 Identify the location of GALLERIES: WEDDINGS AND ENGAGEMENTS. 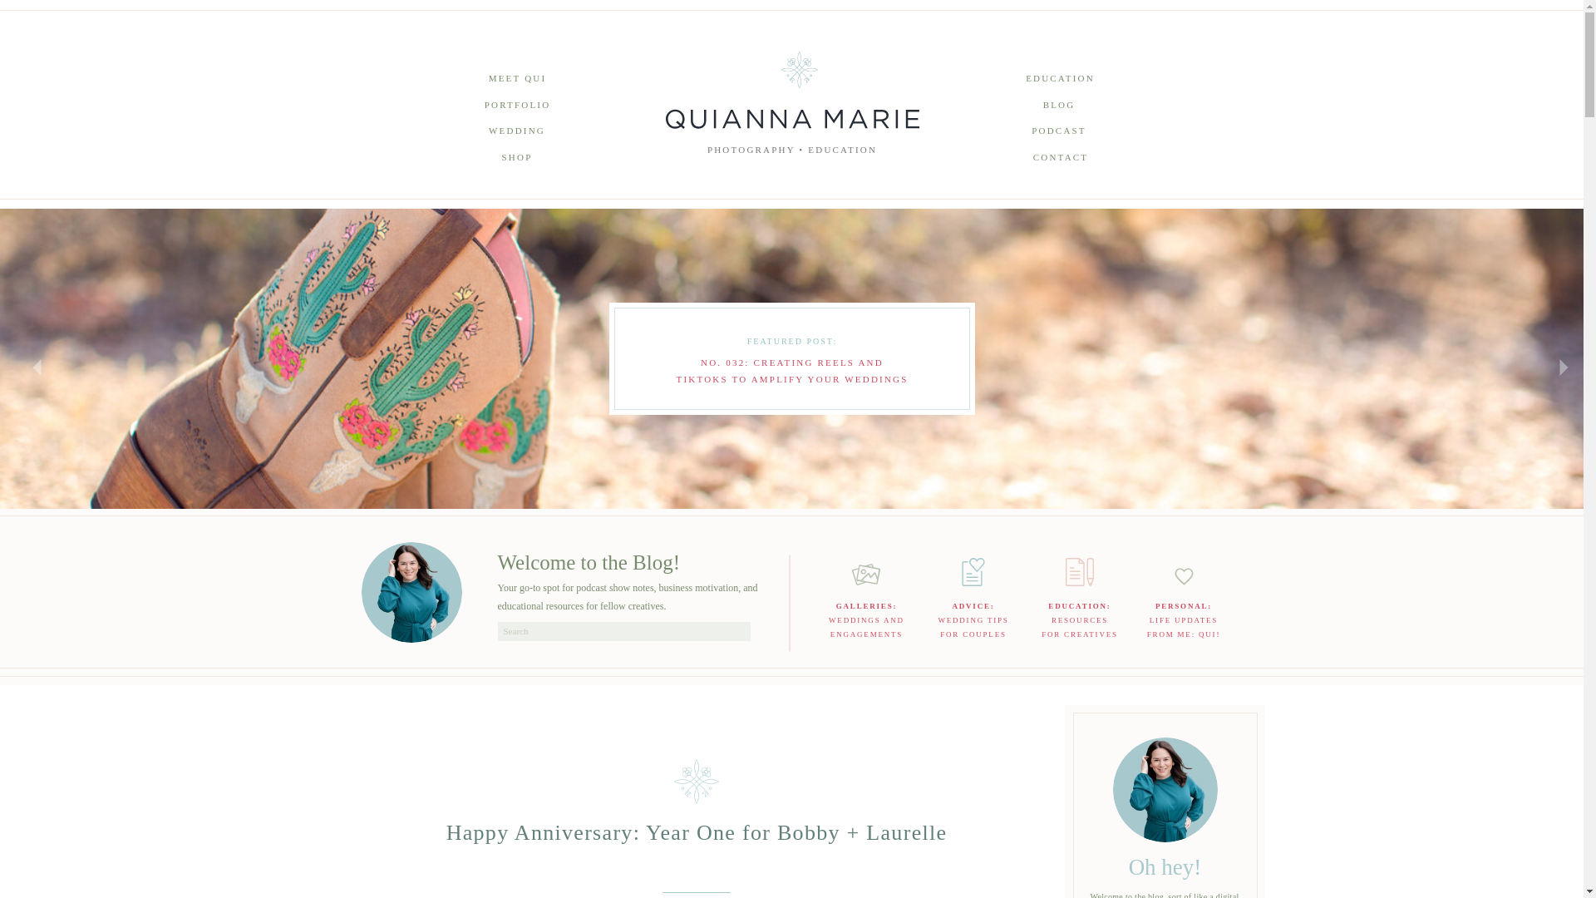
(866, 619).